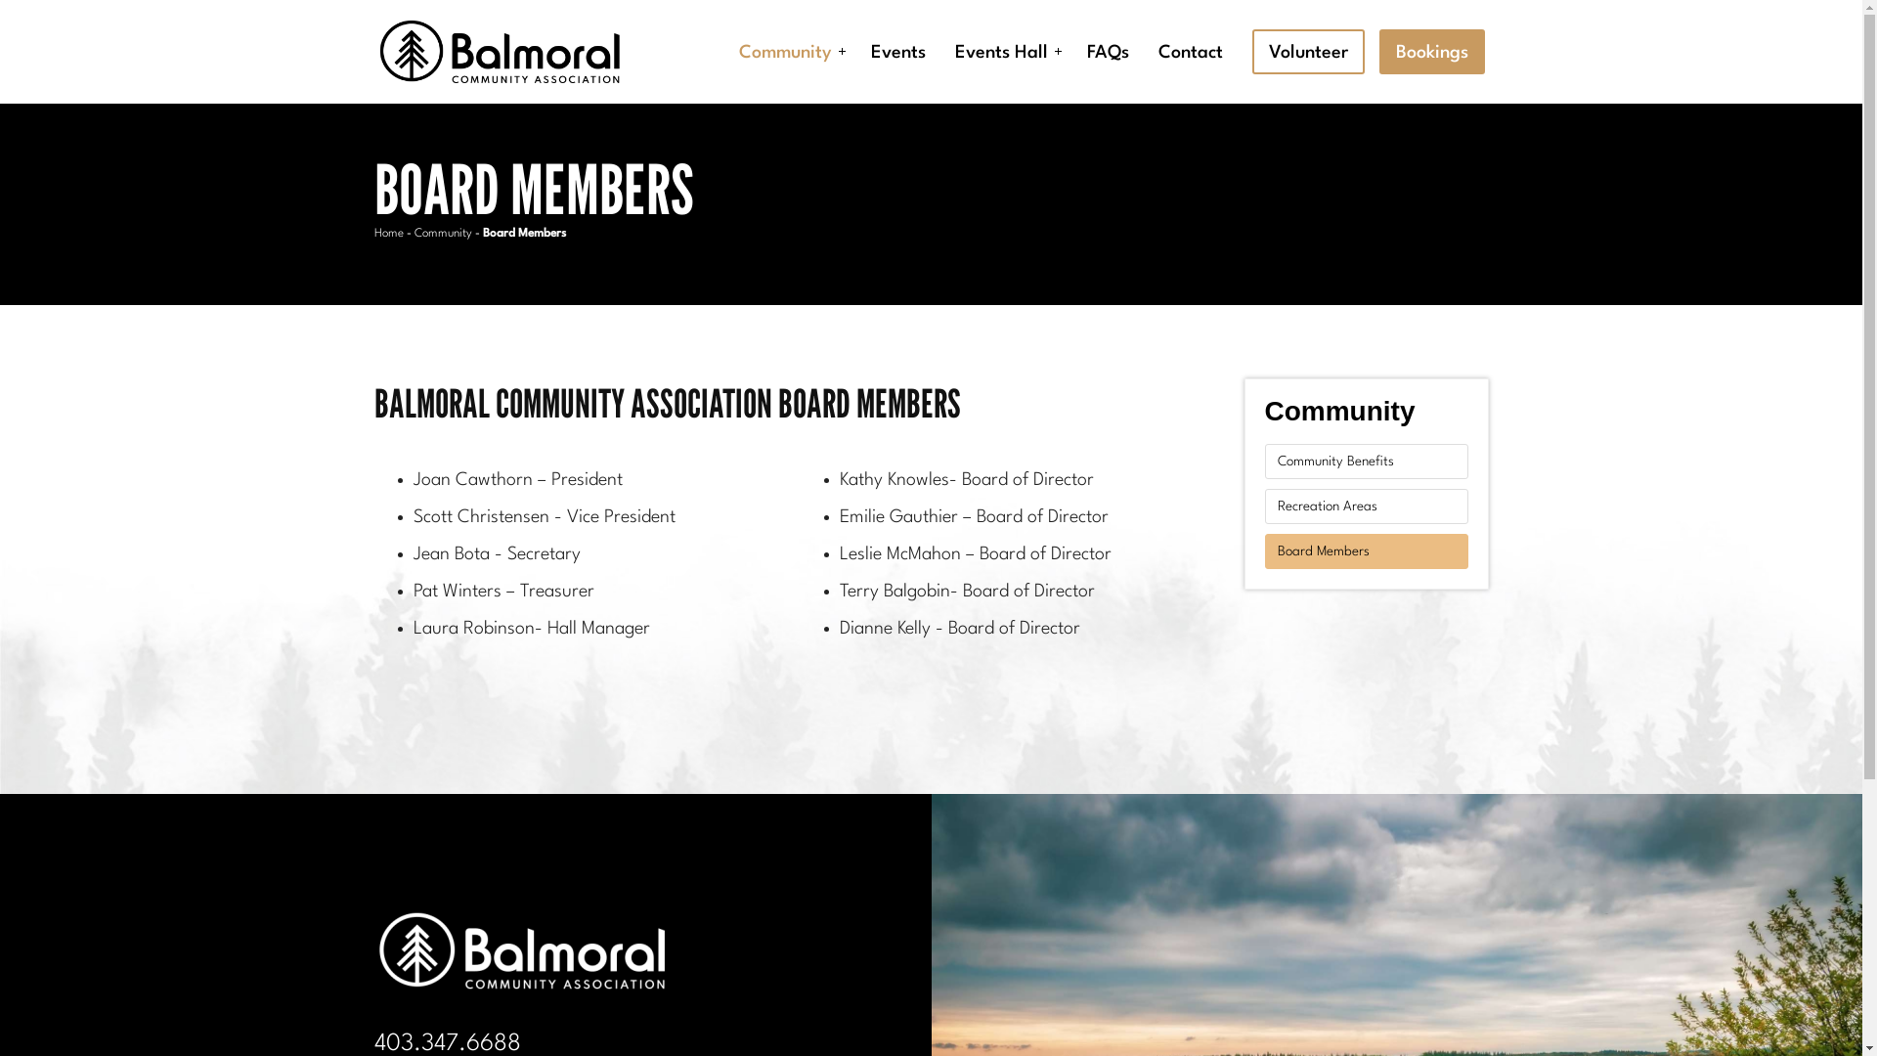 This screenshot has height=1056, width=1877. What do you see at coordinates (501, 53) in the screenshot?
I see `Balmoral Community Association` at bounding box center [501, 53].